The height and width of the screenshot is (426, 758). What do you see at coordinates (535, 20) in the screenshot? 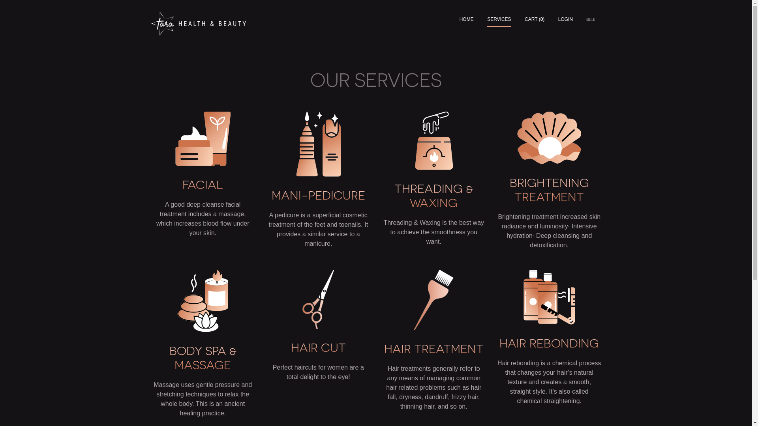
I see `CART (0)` at bounding box center [535, 20].